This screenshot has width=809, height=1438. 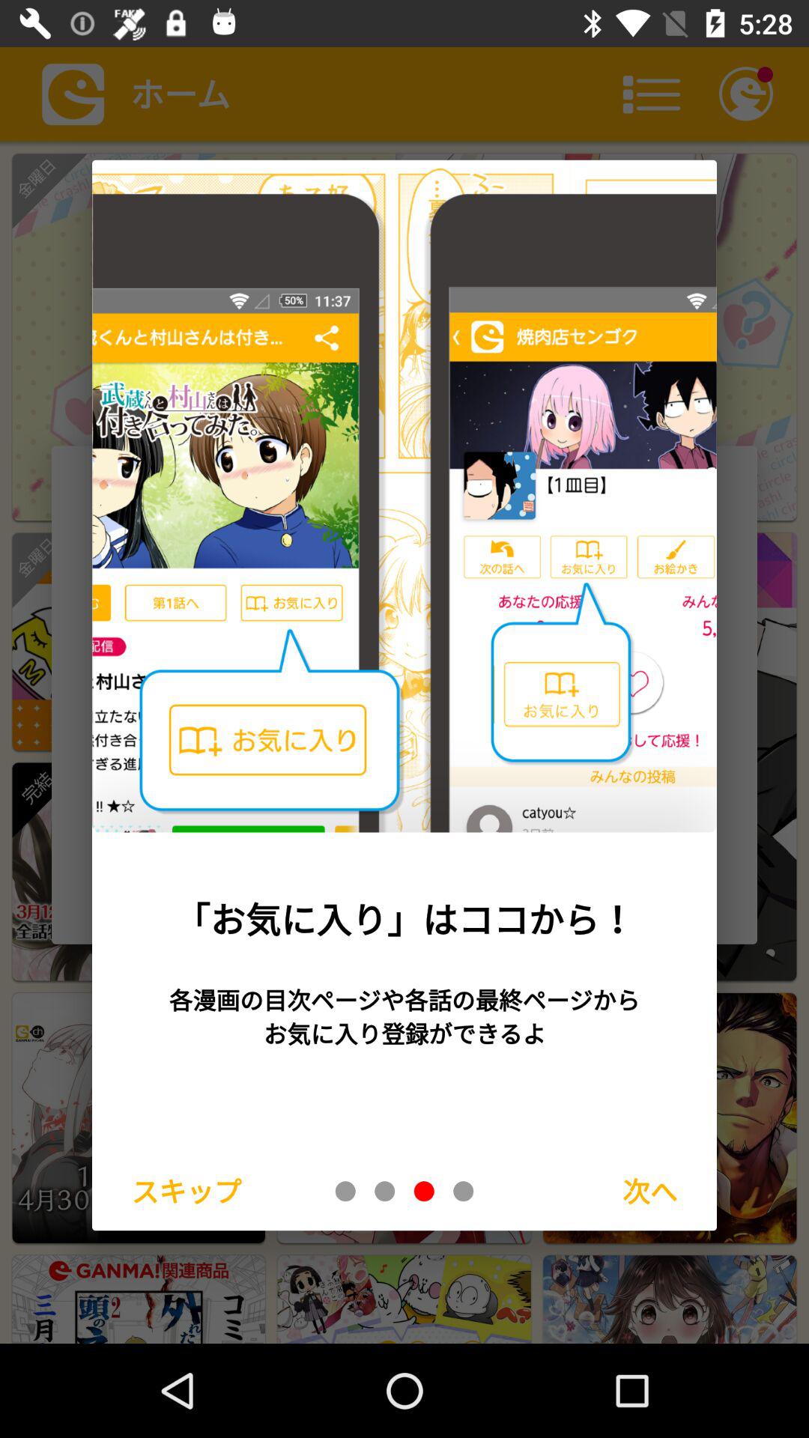 I want to click on next page view, so click(x=463, y=1191).